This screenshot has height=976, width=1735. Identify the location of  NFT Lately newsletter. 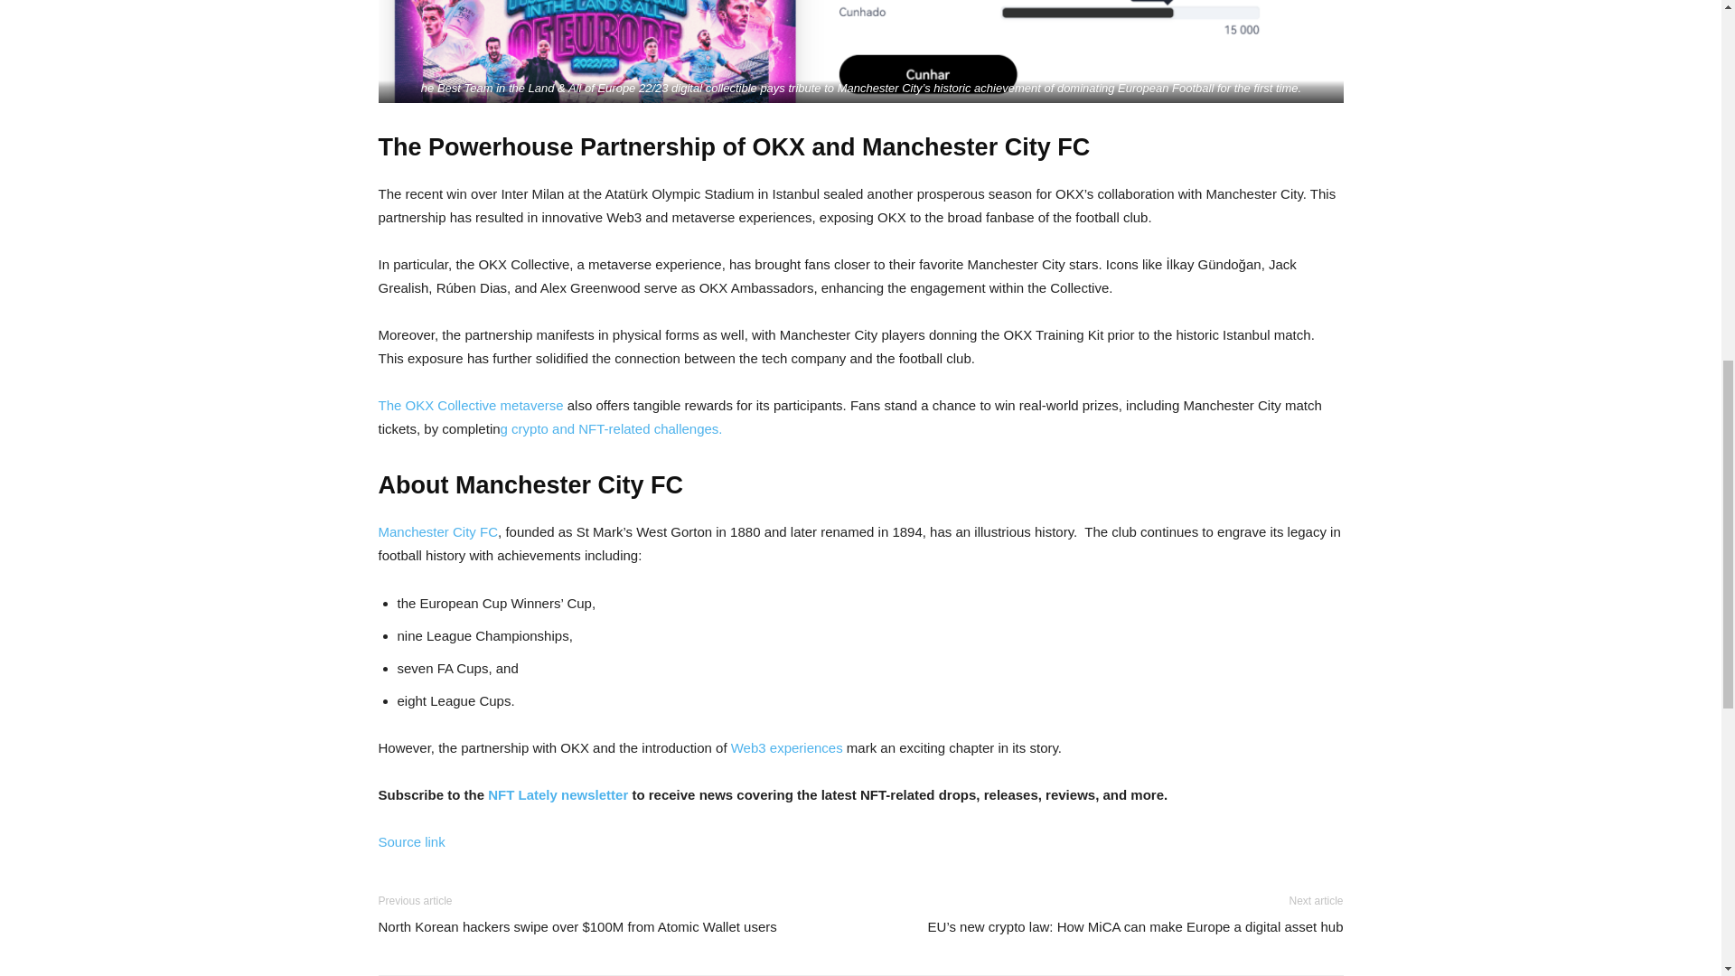
(556, 793).